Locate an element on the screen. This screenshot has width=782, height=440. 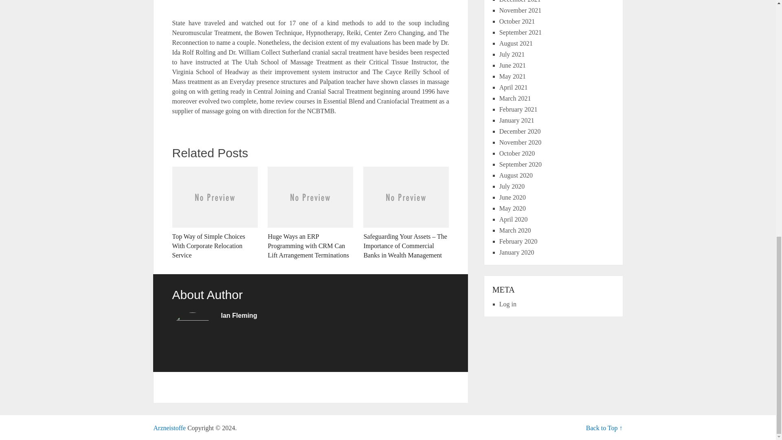
Top Way of Simple Choices With Corporate Relocation Service is located at coordinates (214, 213).